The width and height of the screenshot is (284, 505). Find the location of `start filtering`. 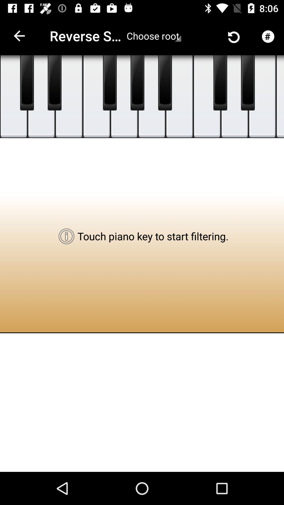

start filtering is located at coordinates (207, 97).